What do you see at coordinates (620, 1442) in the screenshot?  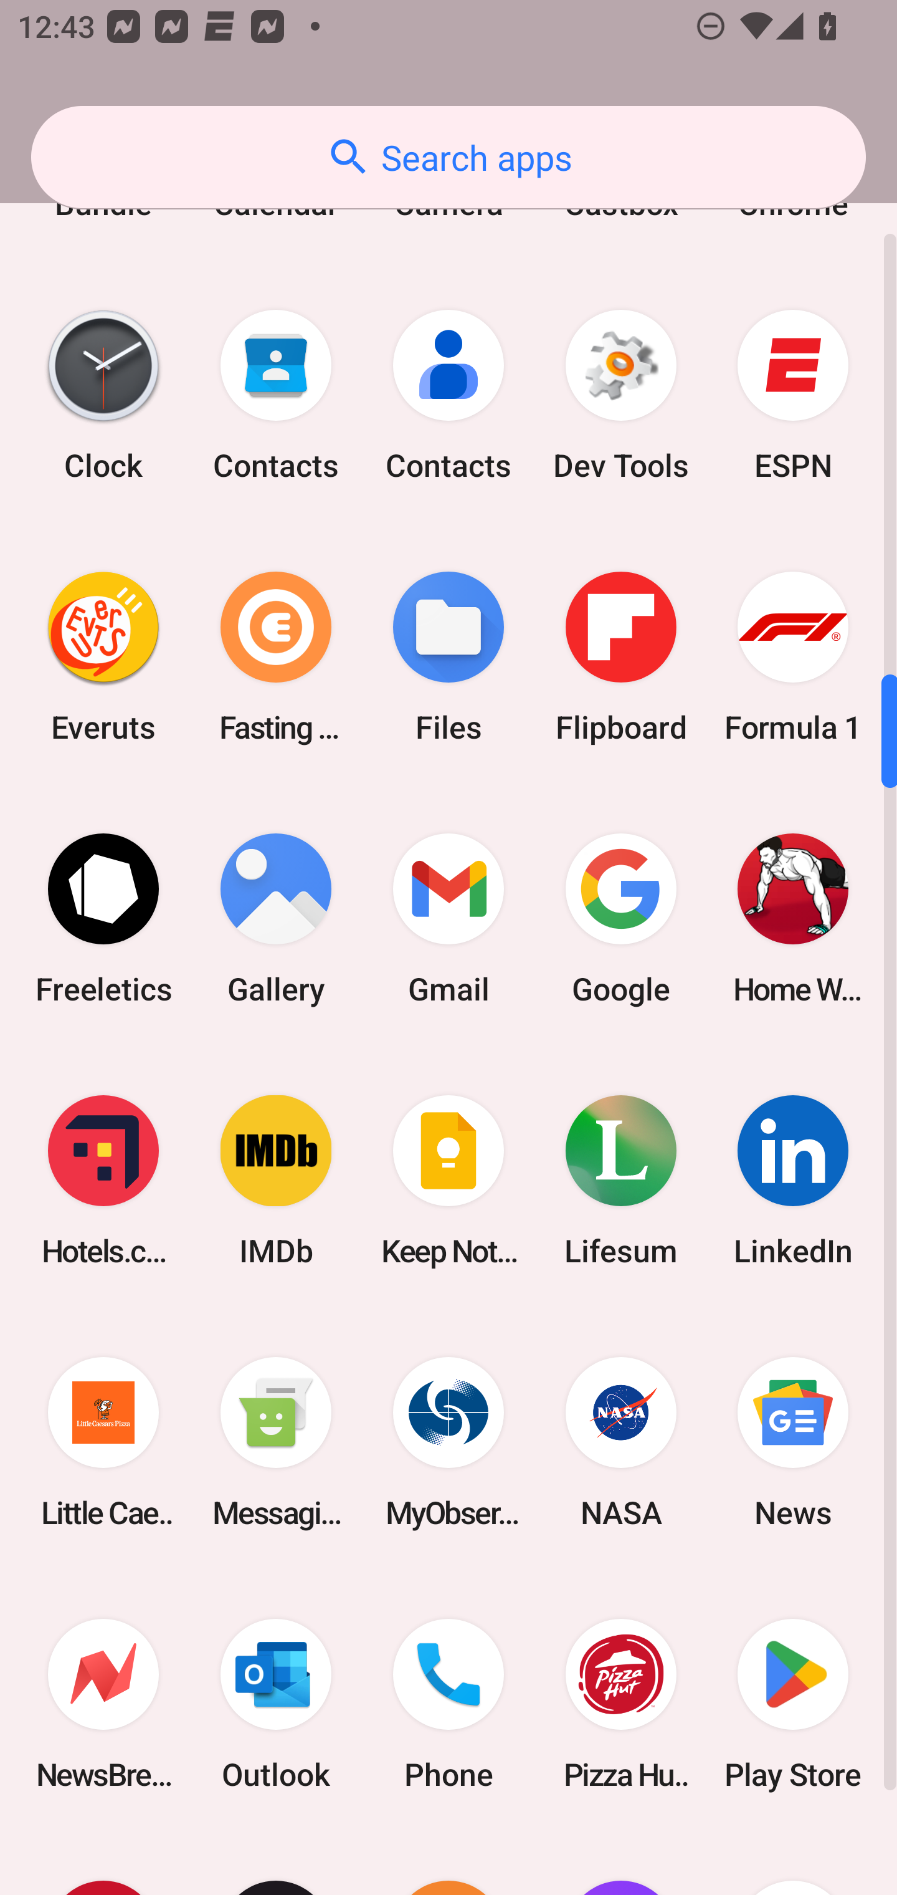 I see `NASA` at bounding box center [620, 1442].